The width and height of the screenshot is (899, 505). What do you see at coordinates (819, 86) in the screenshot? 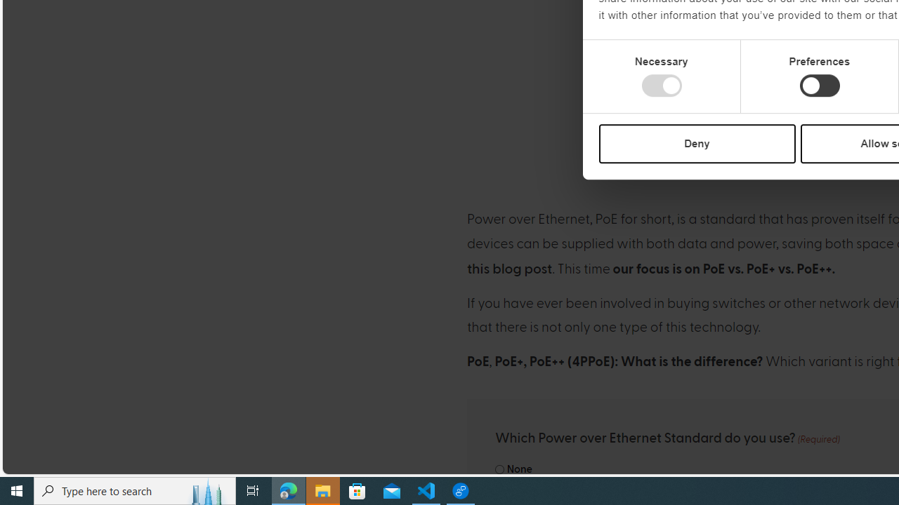
I see `Preferences` at bounding box center [819, 86].